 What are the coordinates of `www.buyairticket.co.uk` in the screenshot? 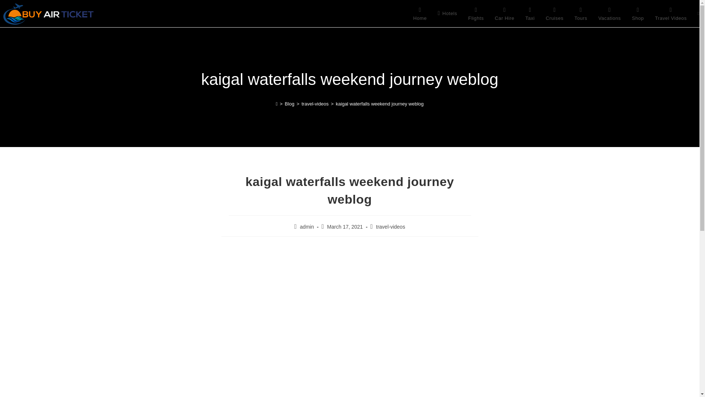 It's located at (291, 328).